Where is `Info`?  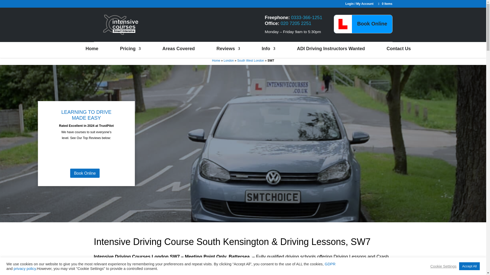 Info is located at coordinates (268, 49).